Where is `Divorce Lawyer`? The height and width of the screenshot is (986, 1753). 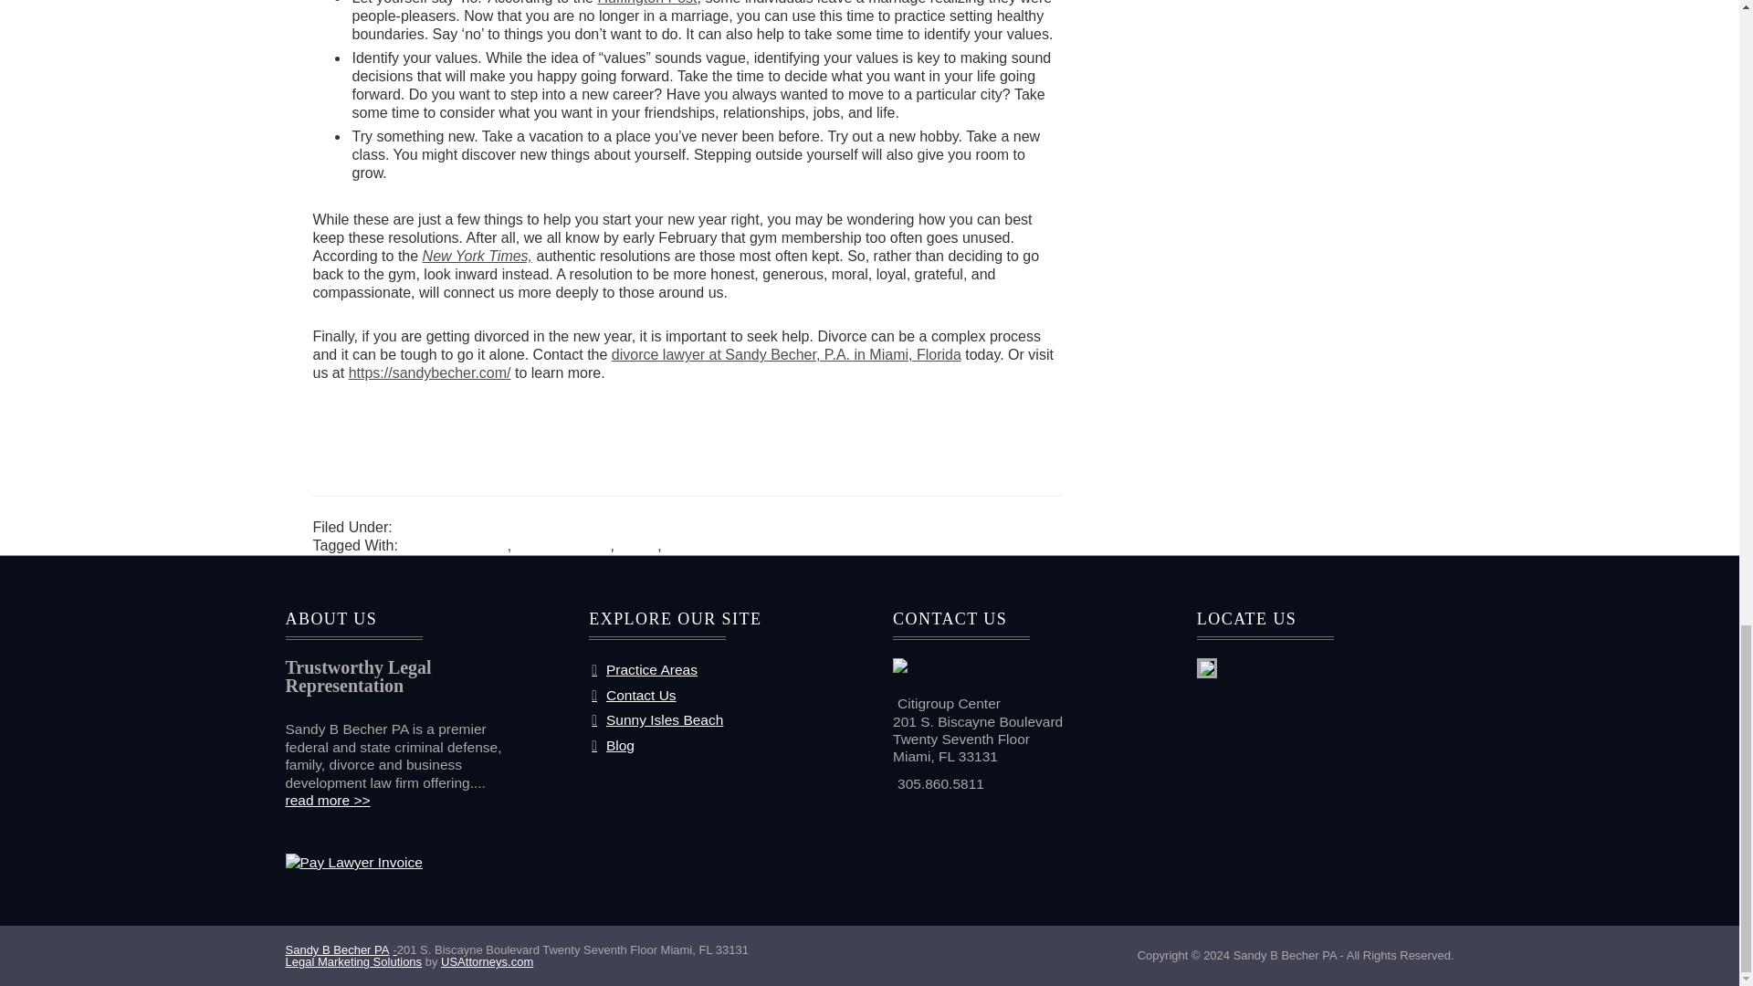
Divorce Lawyer is located at coordinates (446, 528).